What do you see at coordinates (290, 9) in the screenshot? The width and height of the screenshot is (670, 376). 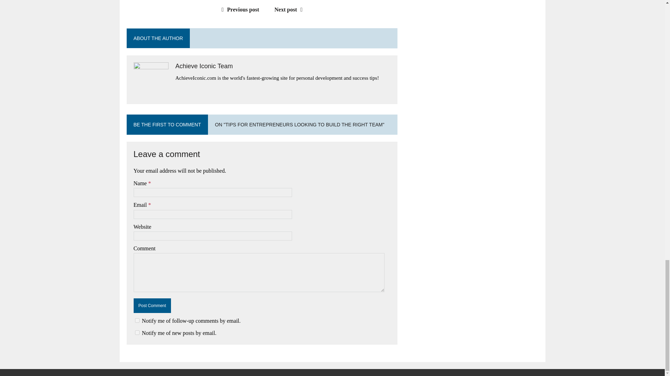 I see `Next post` at bounding box center [290, 9].